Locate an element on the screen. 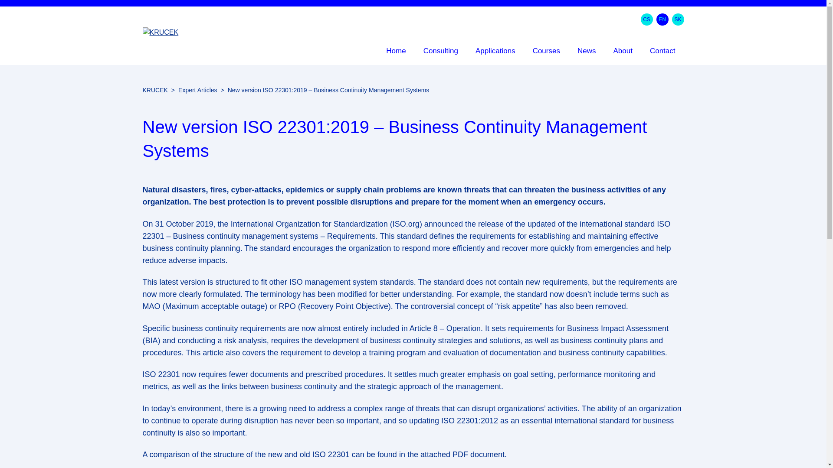  Consulting is located at coordinates (441, 53).